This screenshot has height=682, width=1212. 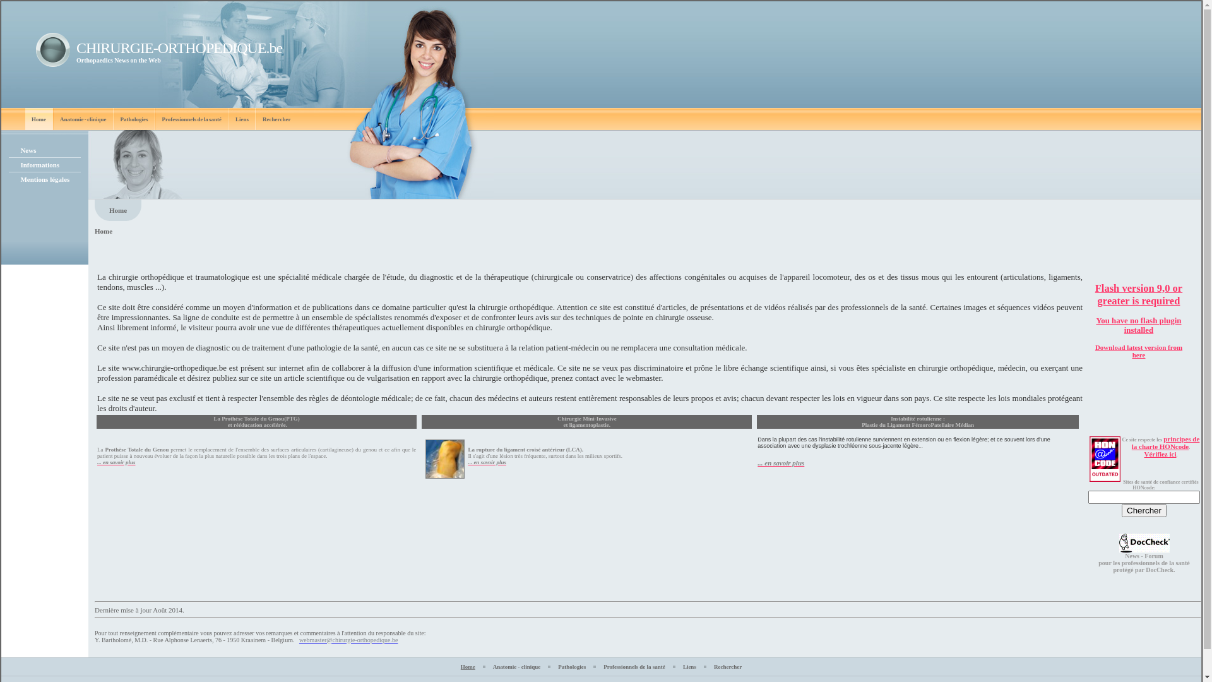 What do you see at coordinates (39, 119) in the screenshot?
I see `Home` at bounding box center [39, 119].